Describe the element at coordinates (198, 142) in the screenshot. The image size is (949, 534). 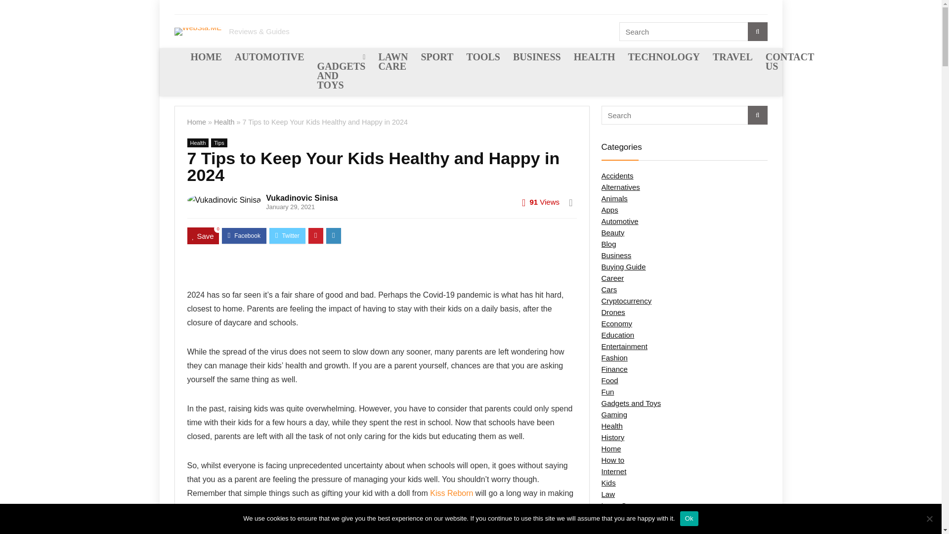
I see `View all posts in Health` at that location.